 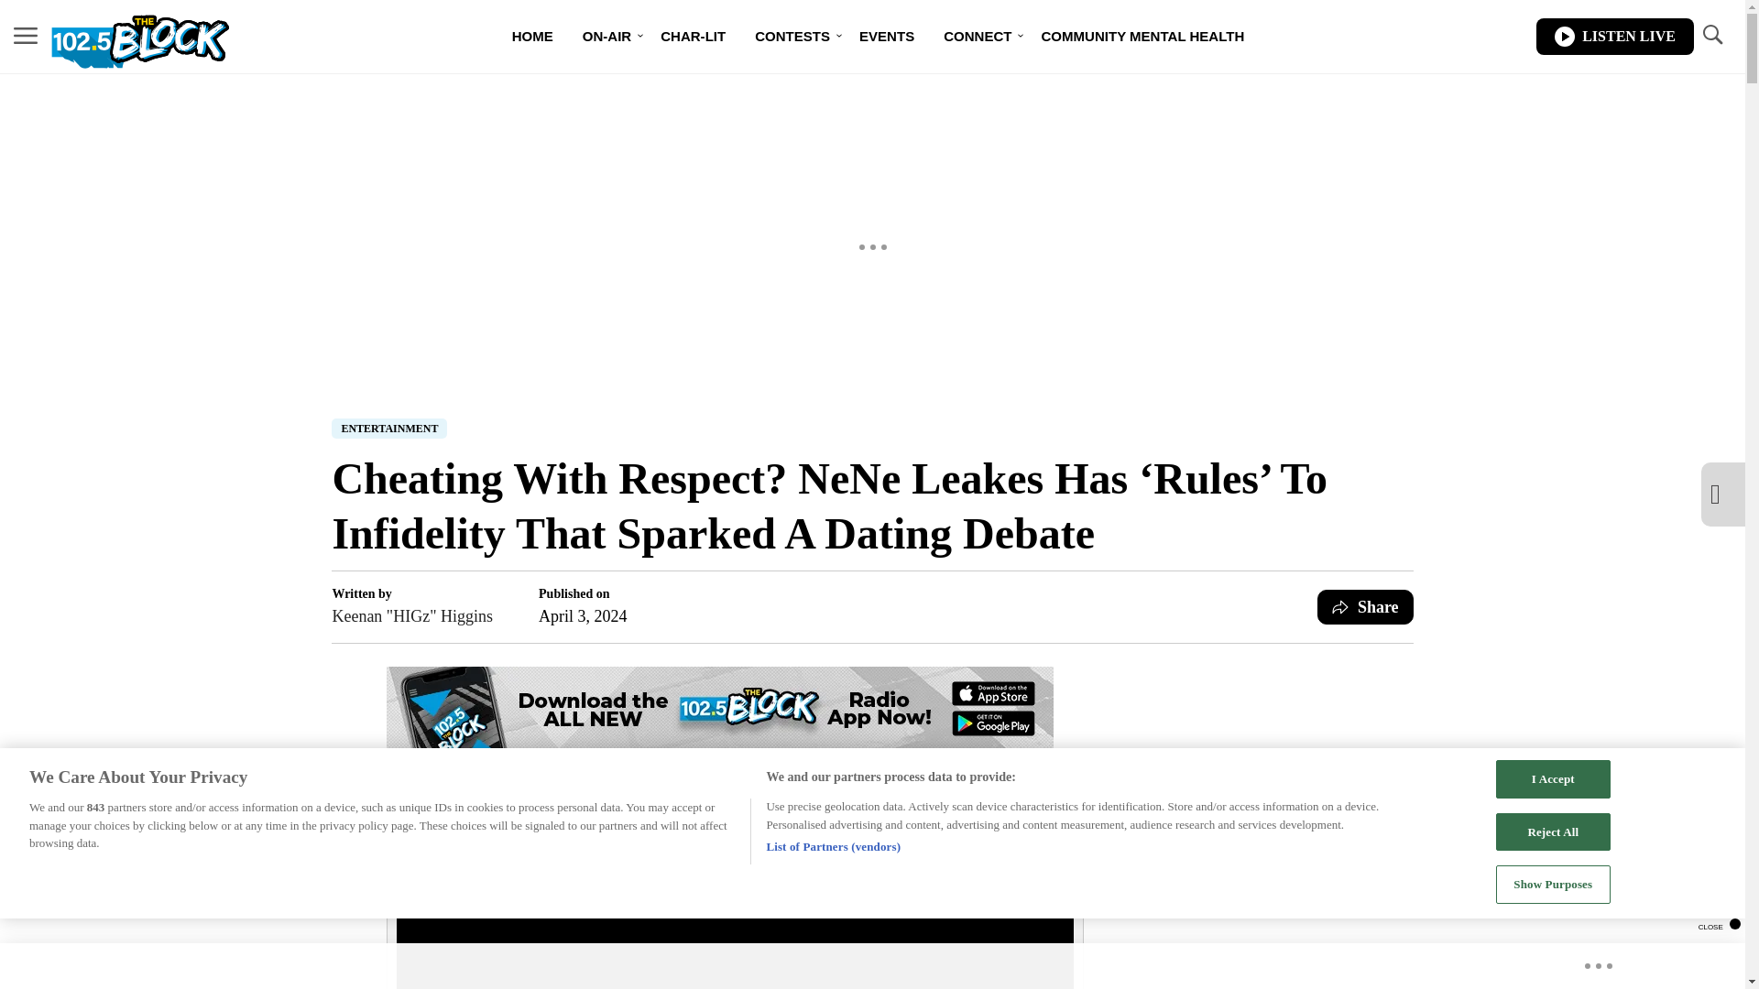 I want to click on CONNECT, so click(x=977, y=37).